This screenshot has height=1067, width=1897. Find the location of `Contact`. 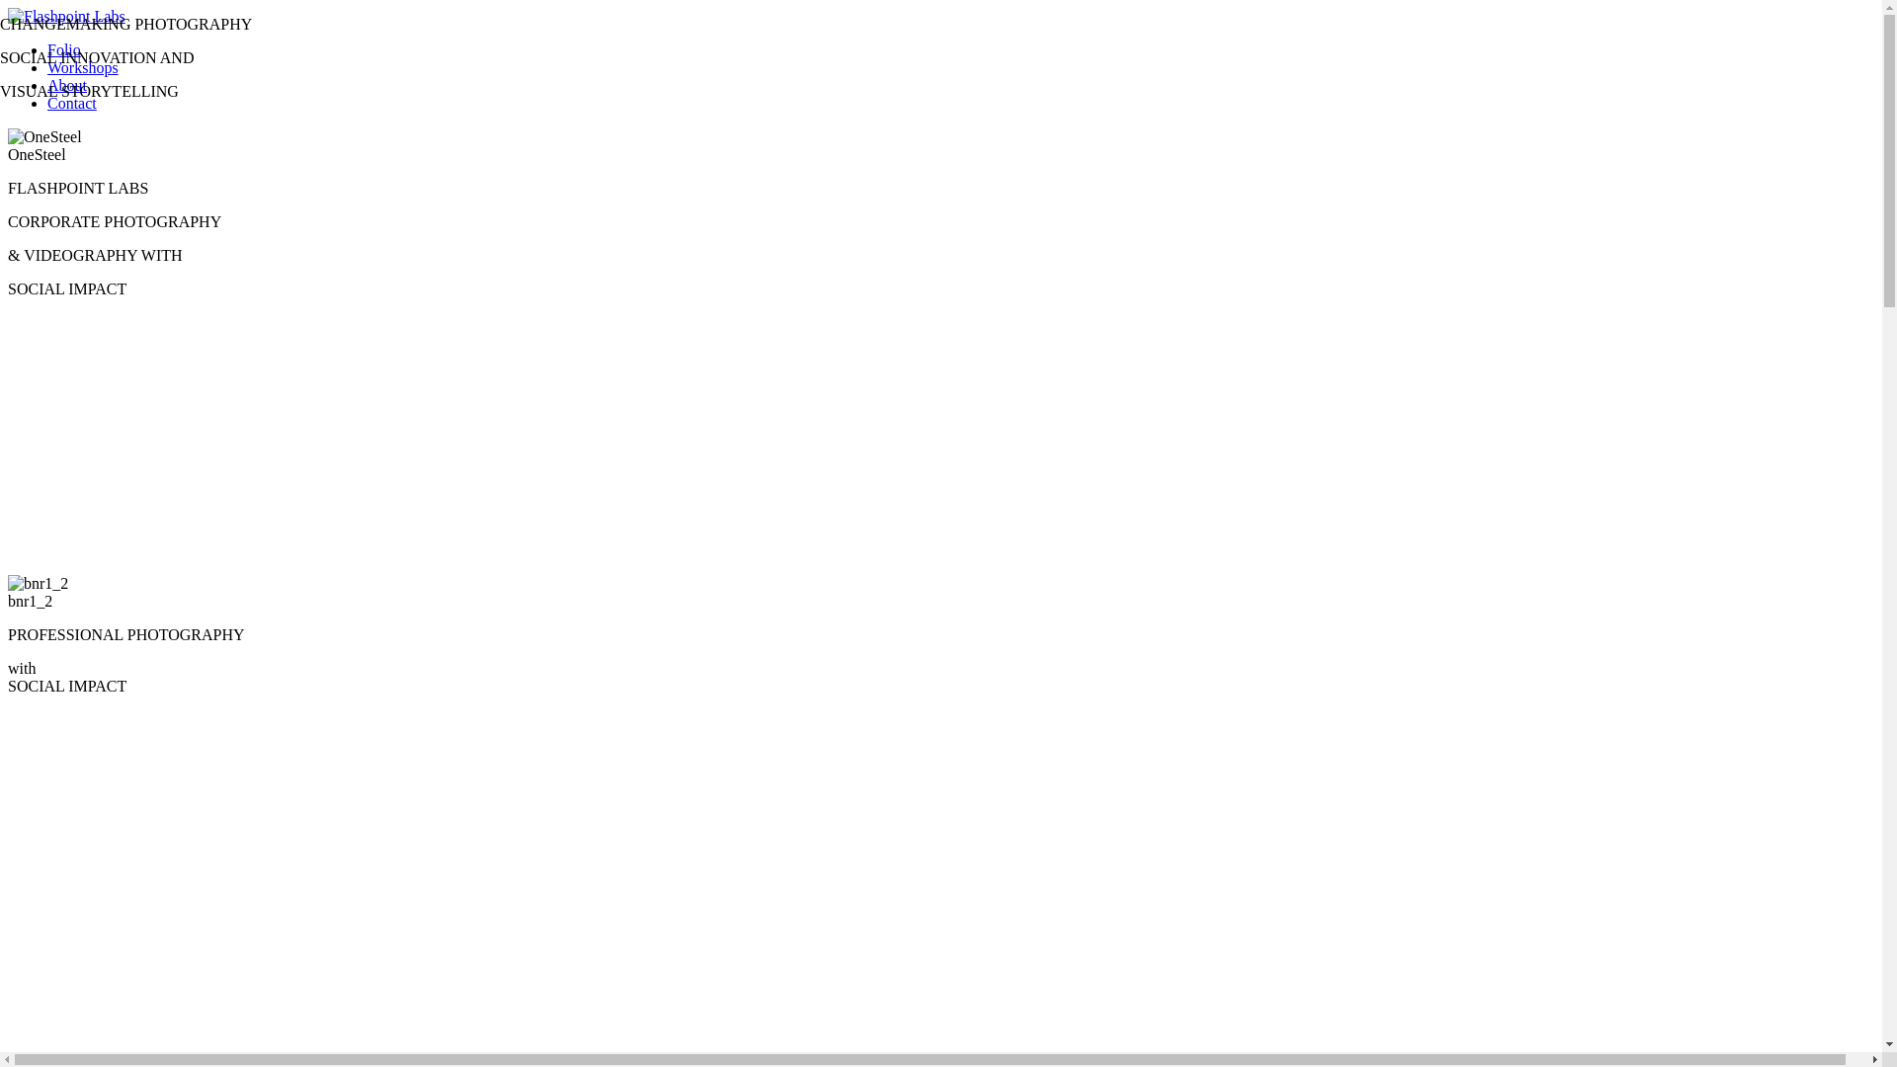

Contact is located at coordinates (72, 103).